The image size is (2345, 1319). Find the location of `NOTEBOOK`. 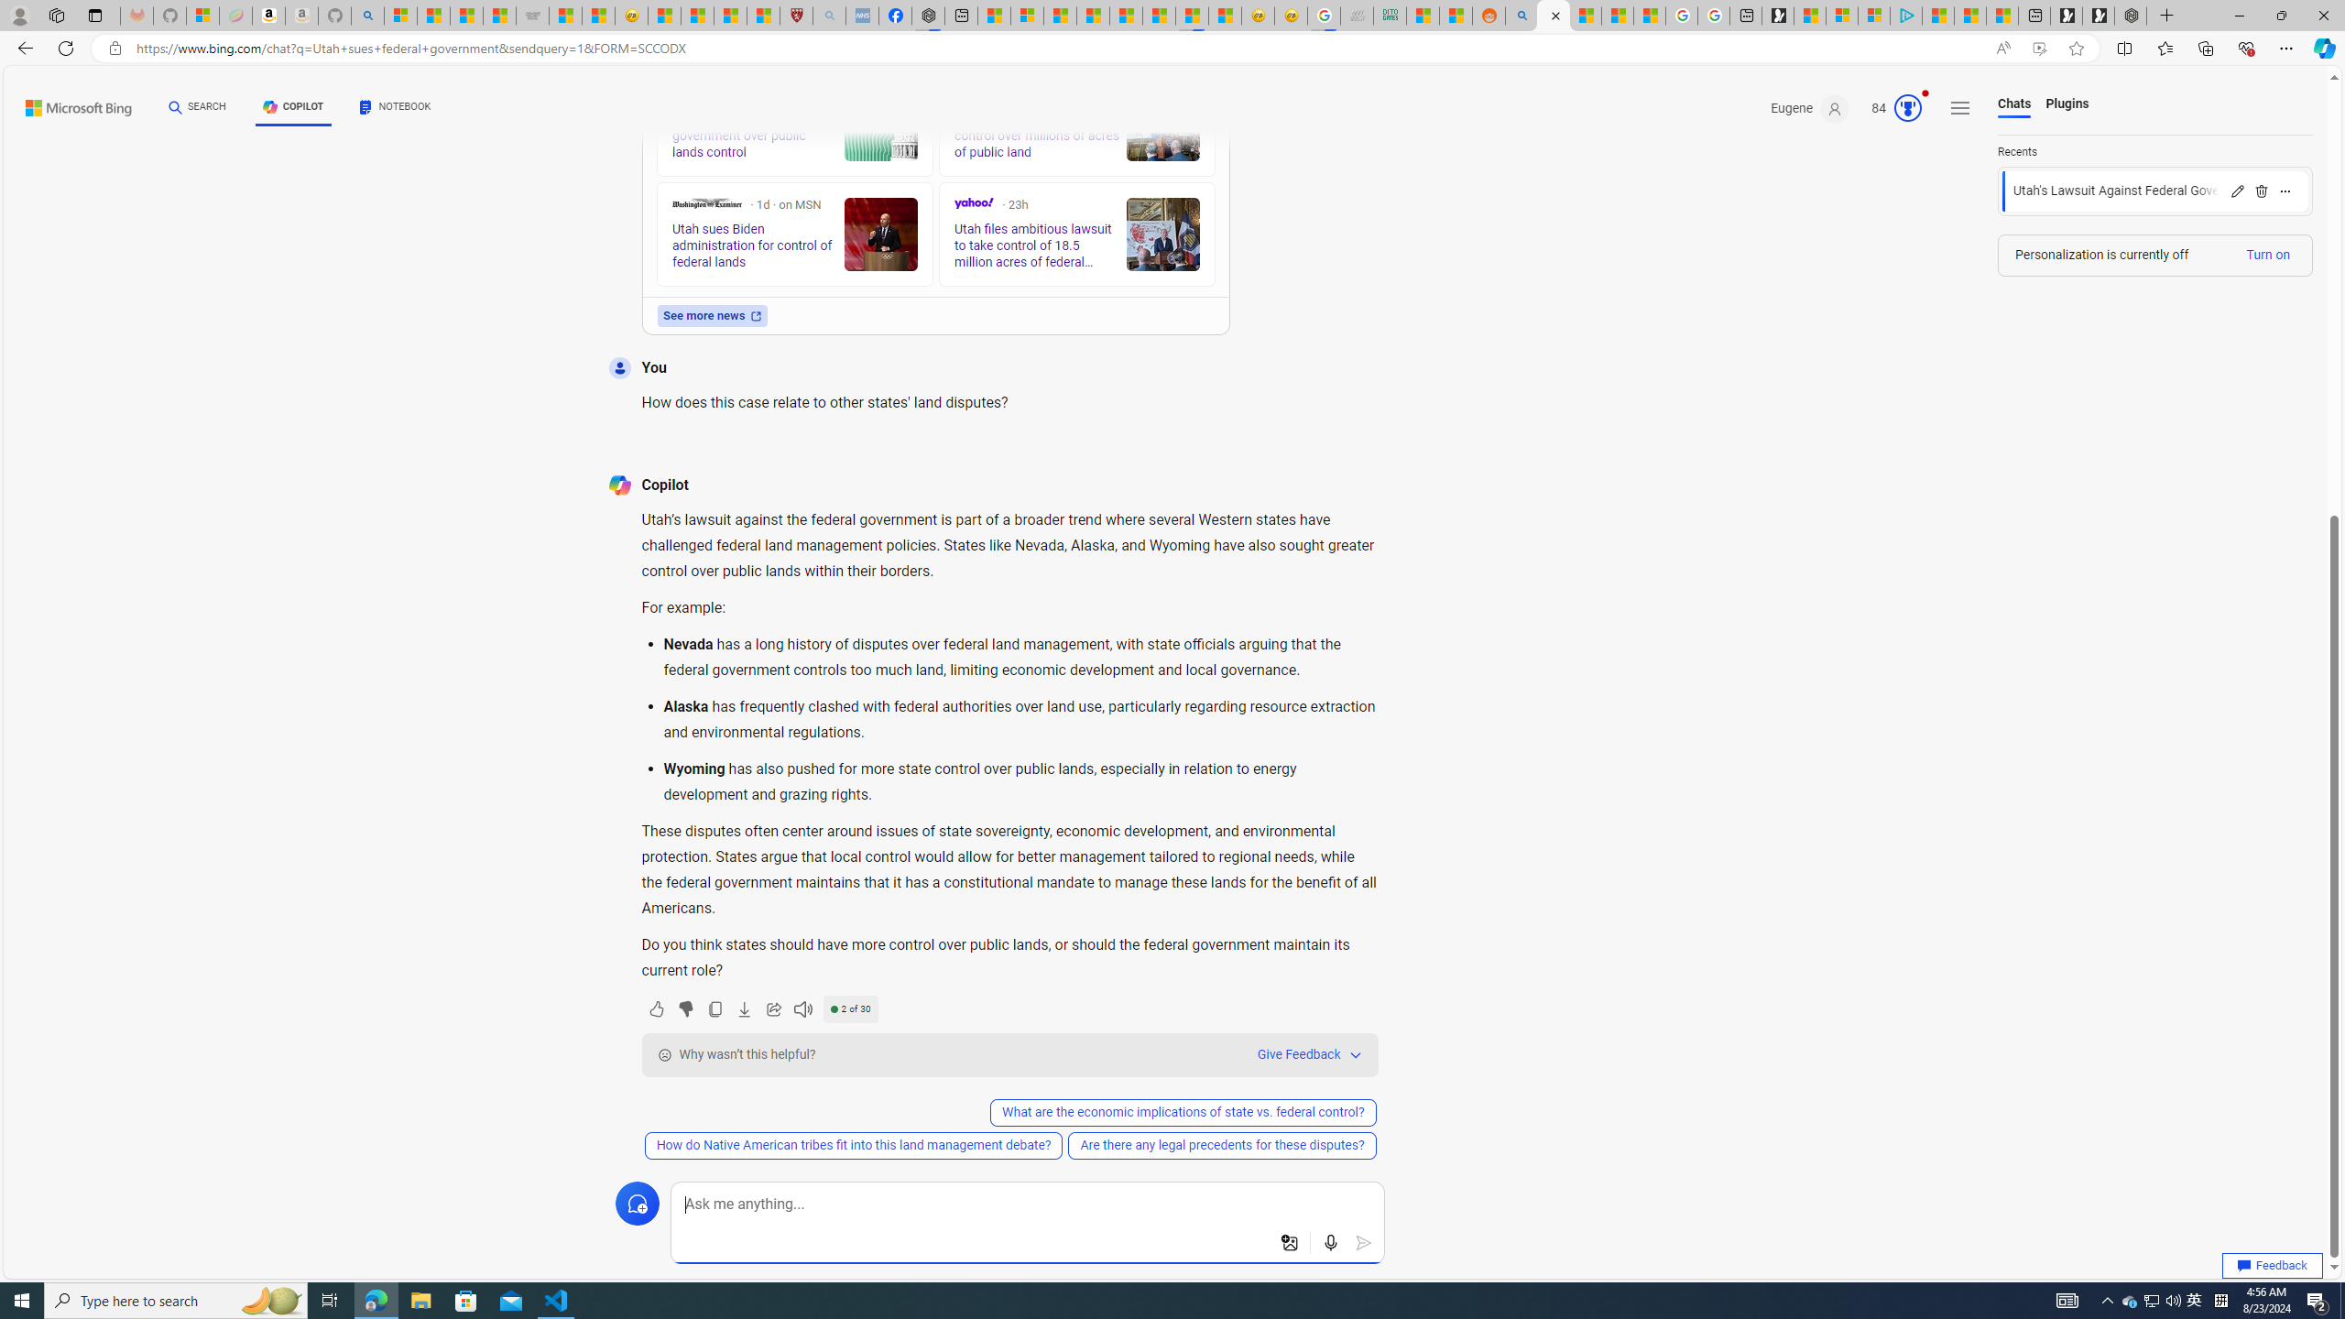

NOTEBOOK is located at coordinates (395, 107).